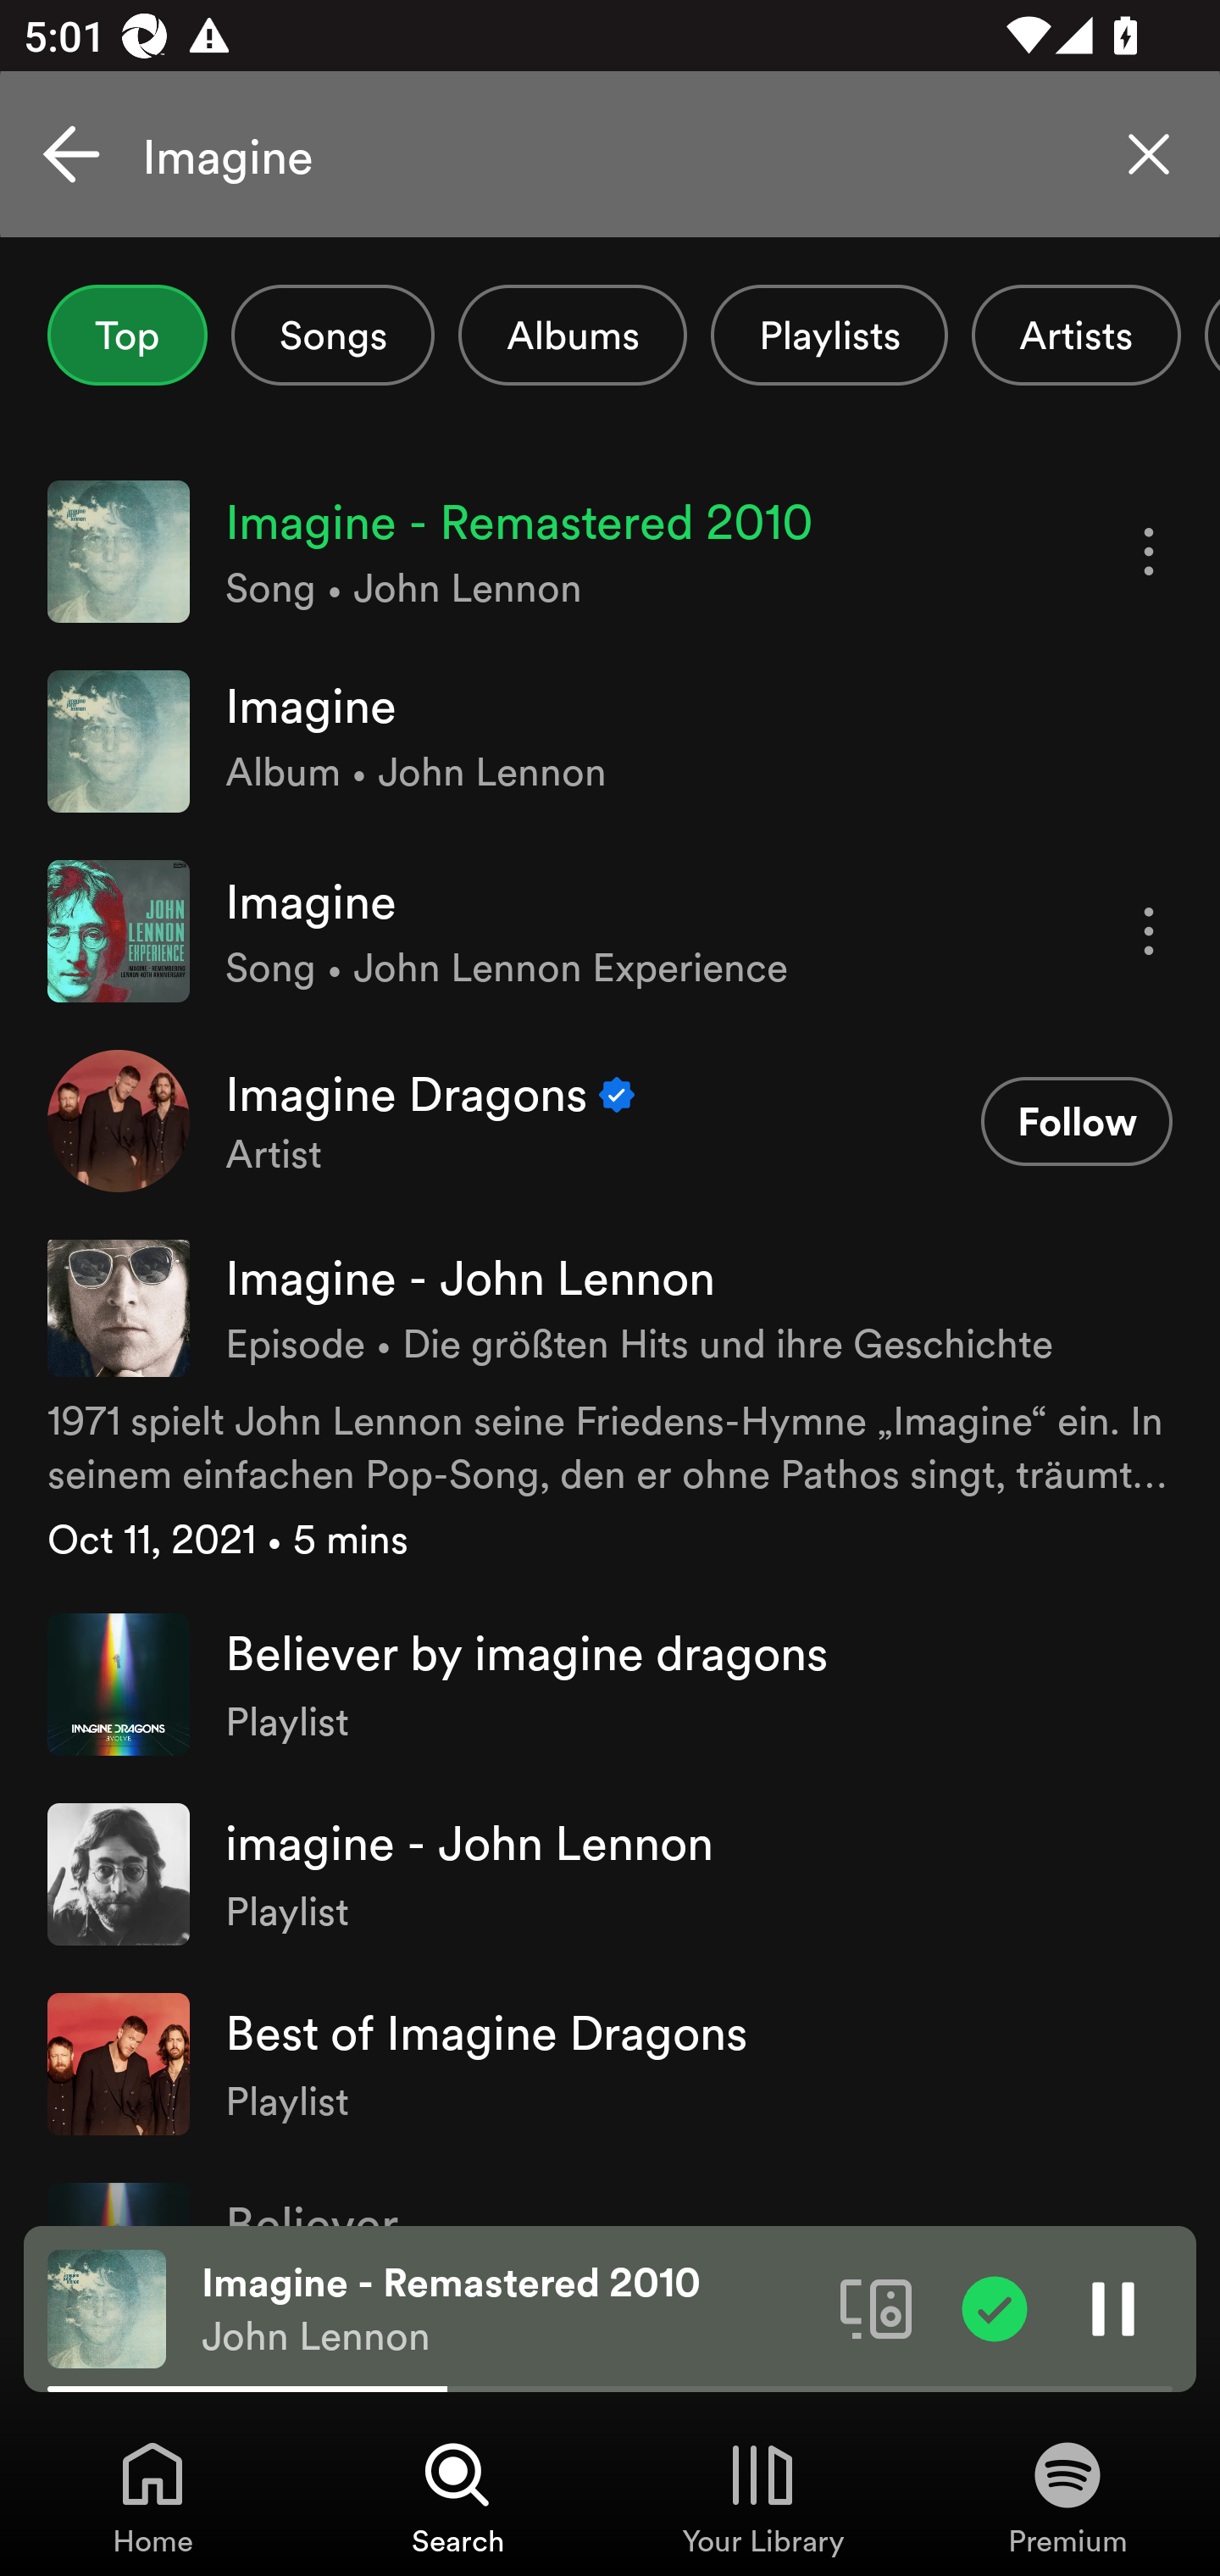 The width and height of the screenshot is (1220, 2576). I want to click on More options for song Imagine, so click(1149, 930).